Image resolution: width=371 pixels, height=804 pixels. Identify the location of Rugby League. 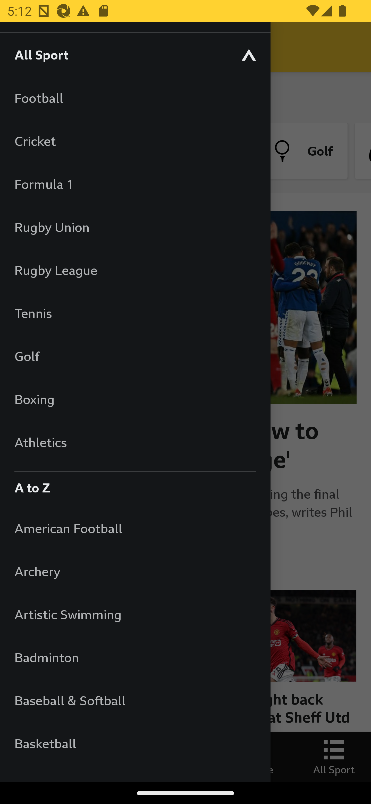
(135, 270).